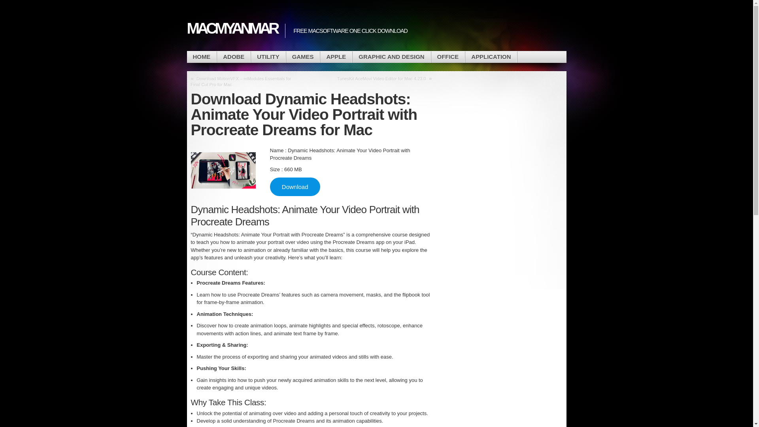 This screenshot has height=427, width=759. Describe the element at coordinates (336, 57) in the screenshot. I see `APPLE` at that location.